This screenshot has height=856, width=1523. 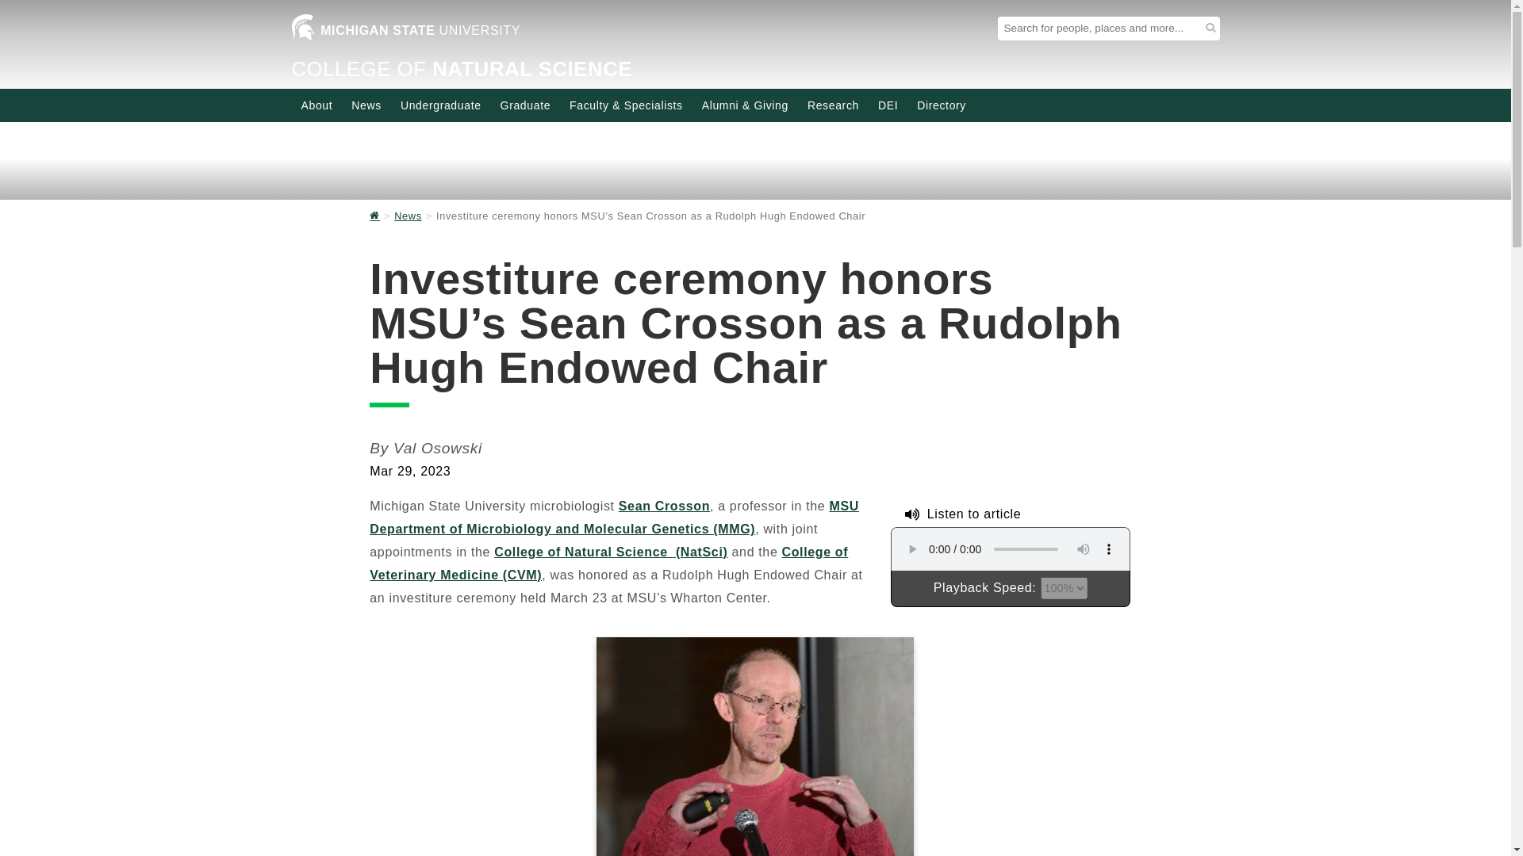 What do you see at coordinates (366, 105) in the screenshot?
I see `News` at bounding box center [366, 105].